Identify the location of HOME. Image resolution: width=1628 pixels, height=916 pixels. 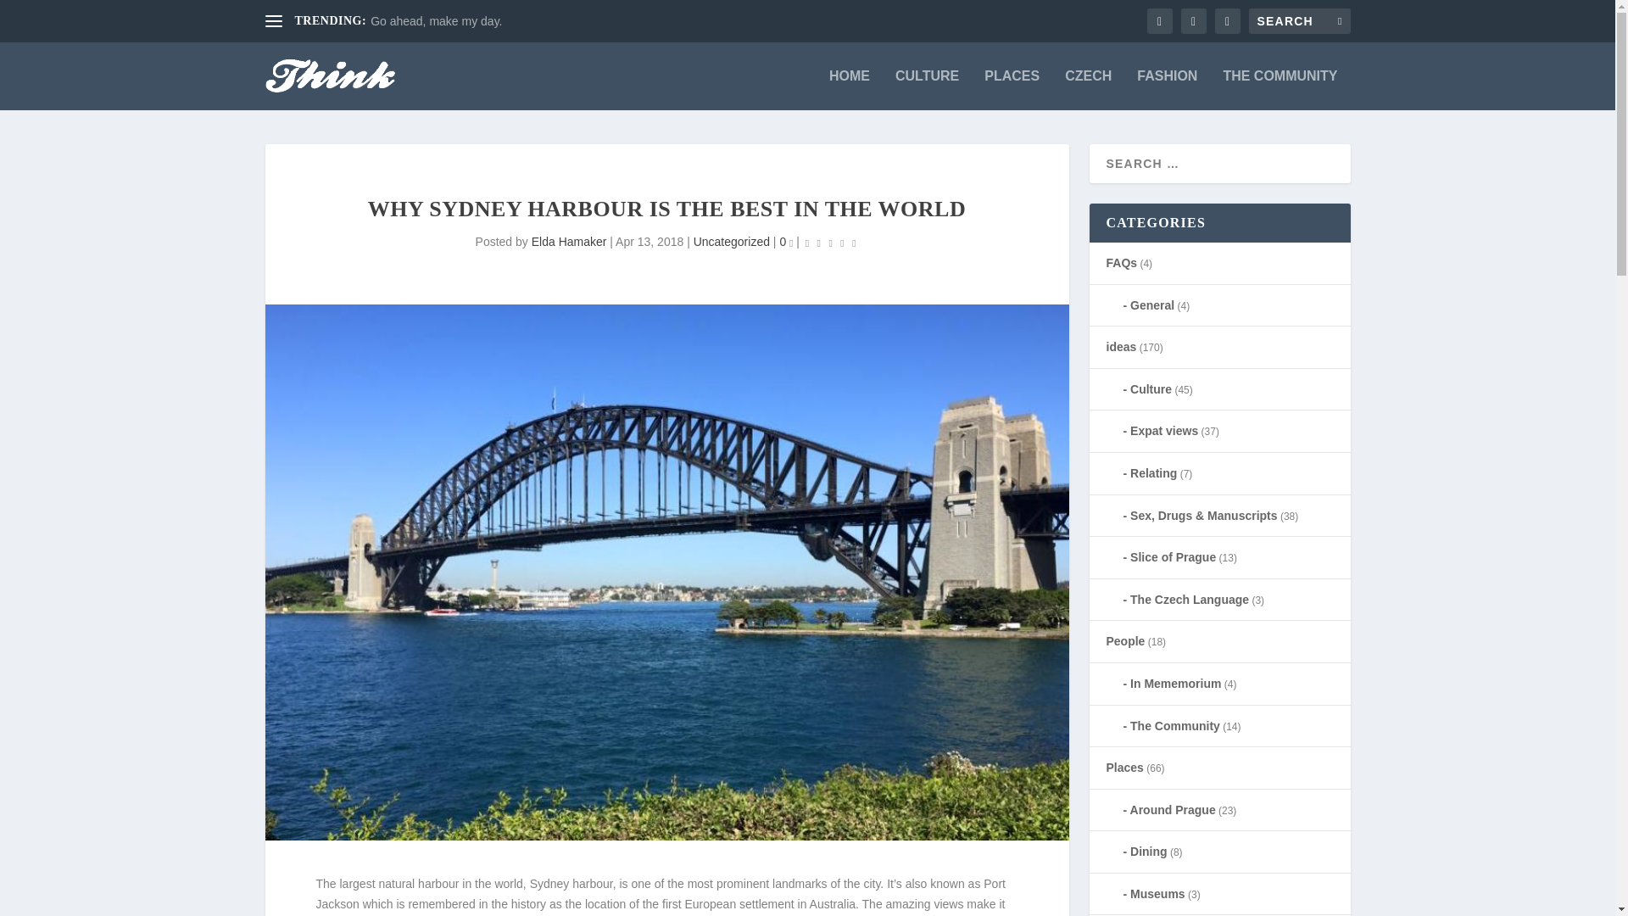
(849, 90).